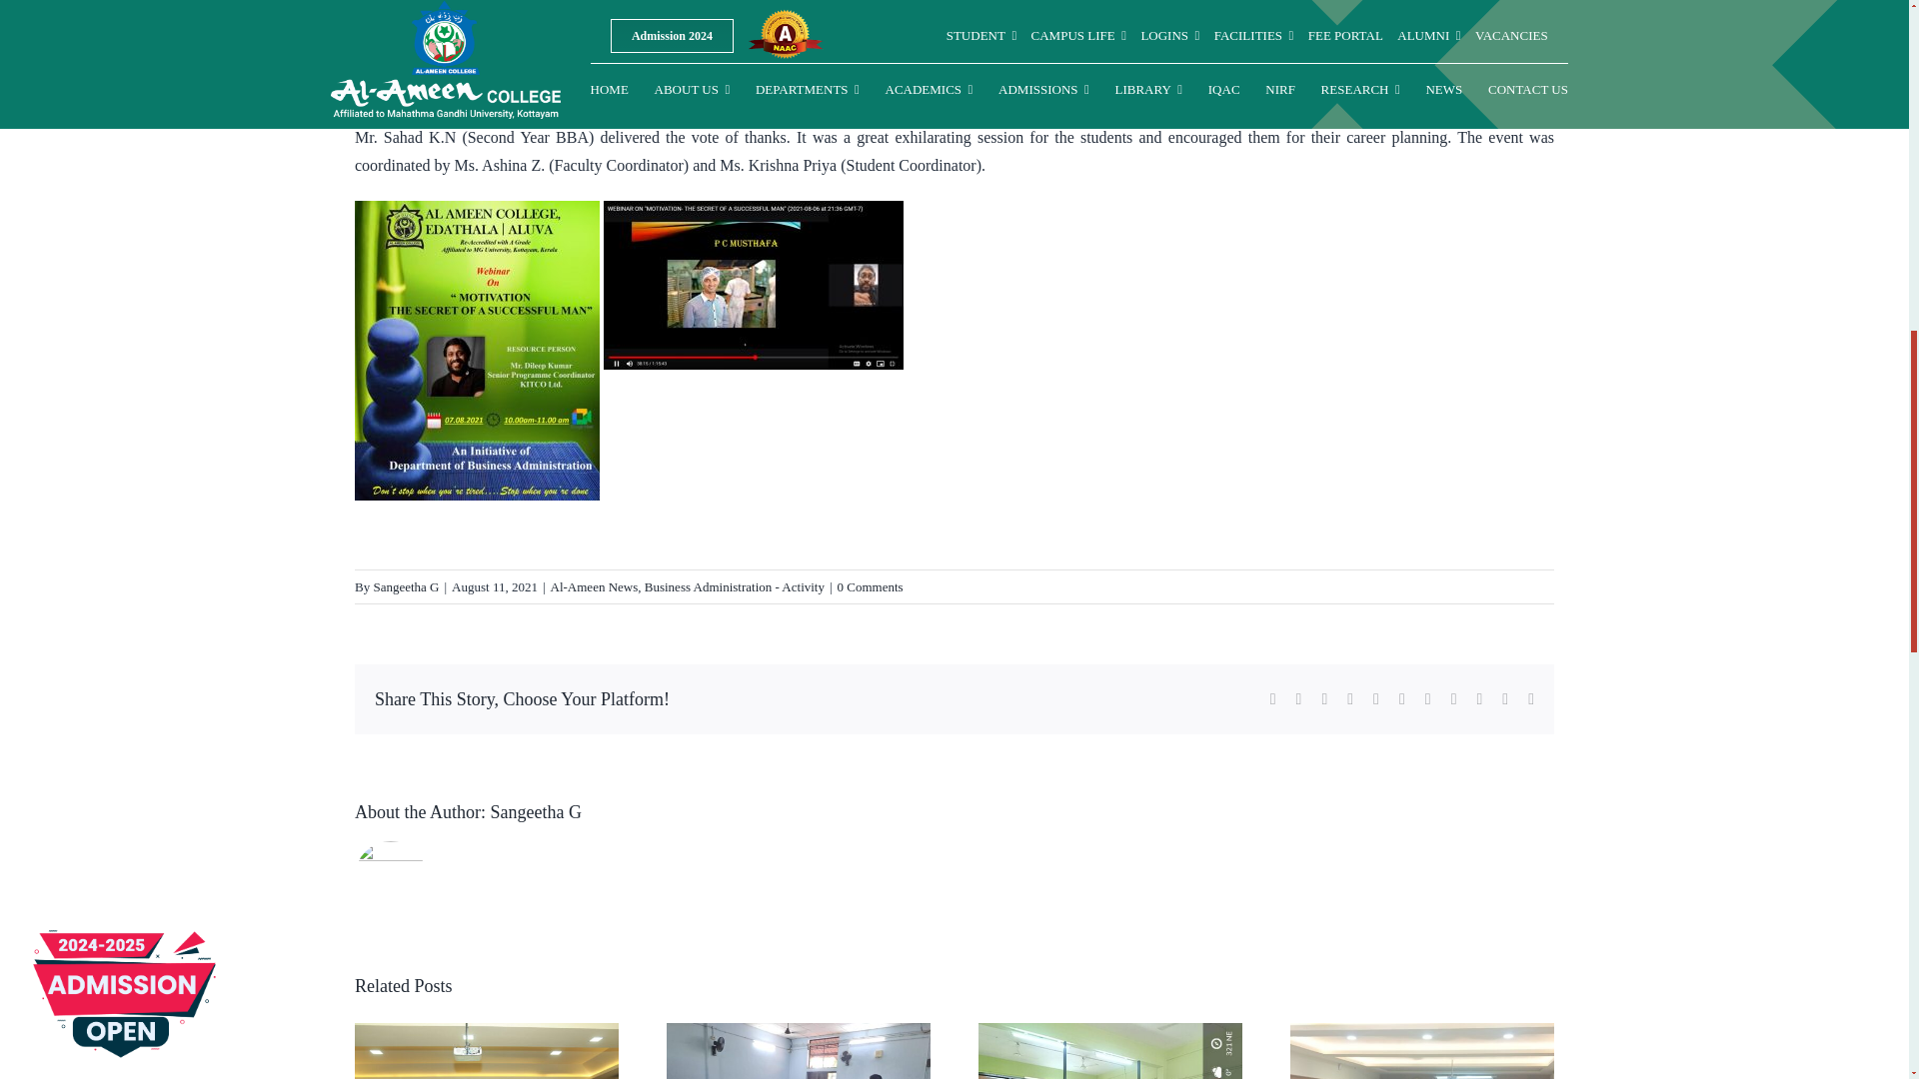  Describe the element at coordinates (535, 811) in the screenshot. I see `Posts by Sangeetha G` at that location.